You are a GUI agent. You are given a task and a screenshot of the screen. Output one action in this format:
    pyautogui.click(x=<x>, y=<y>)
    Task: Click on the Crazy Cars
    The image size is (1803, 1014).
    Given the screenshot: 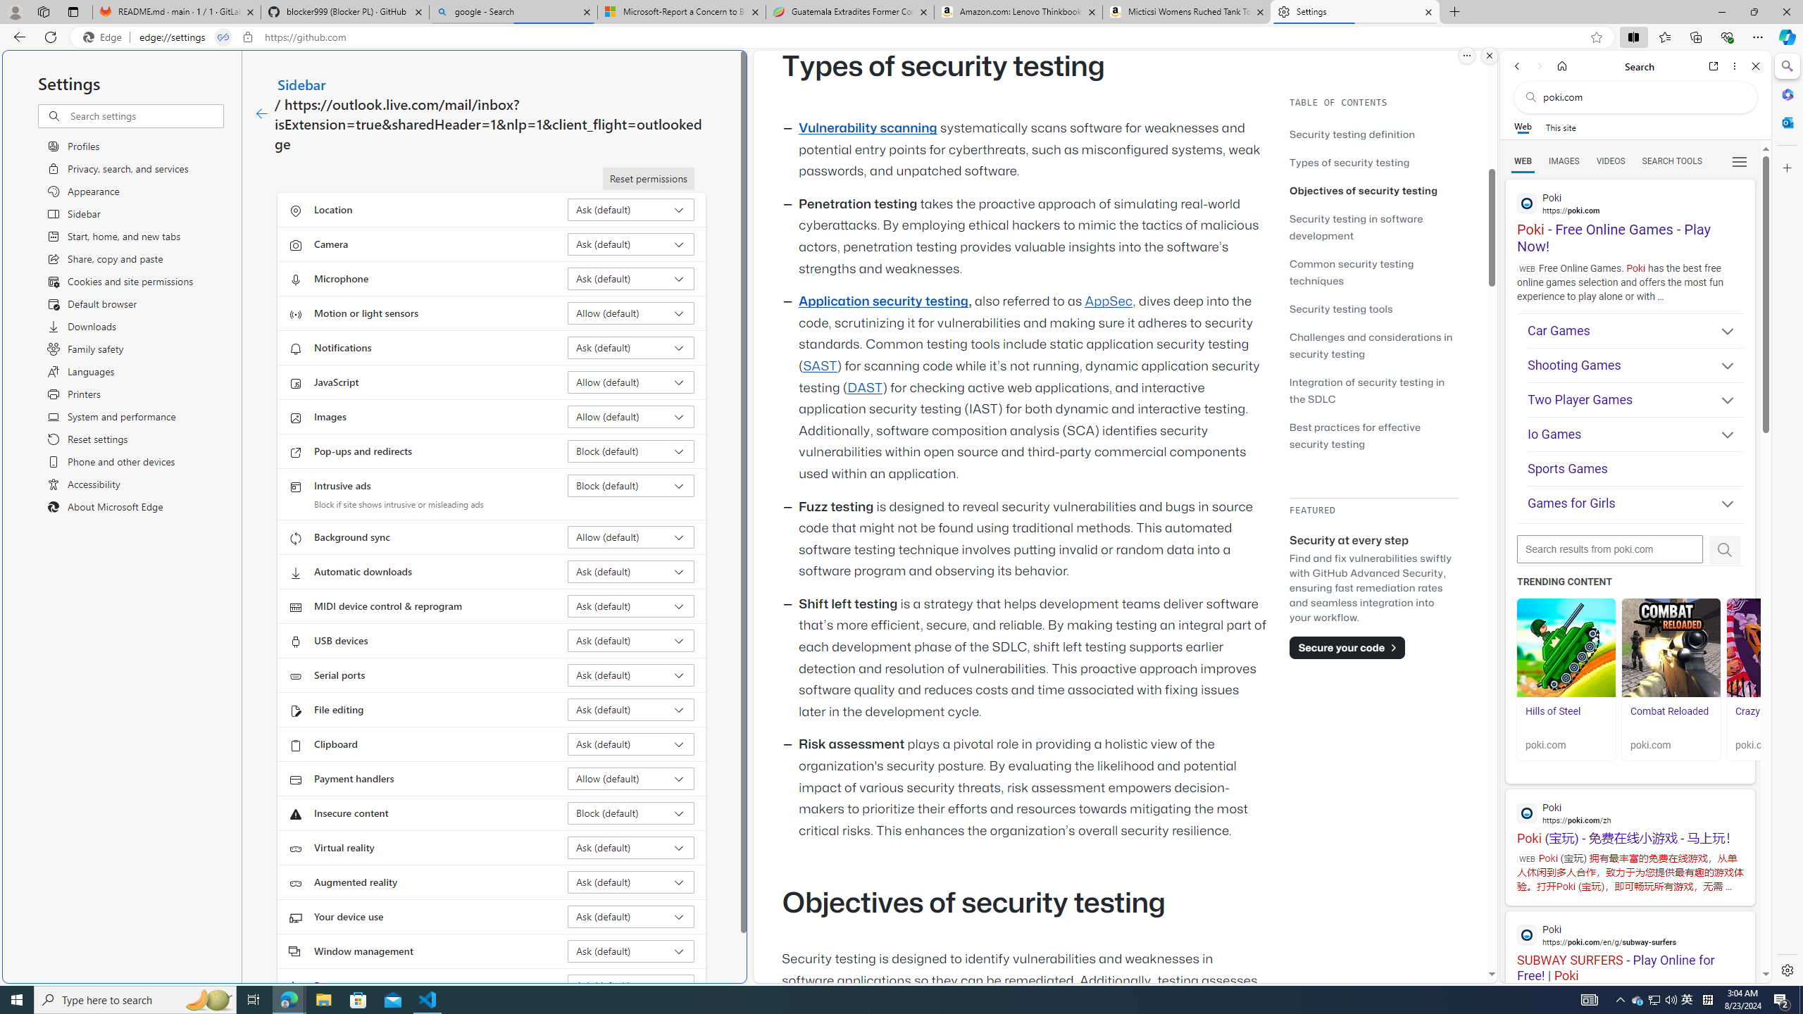 What is the action you would take?
    pyautogui.click(x=1758, y=711)
    